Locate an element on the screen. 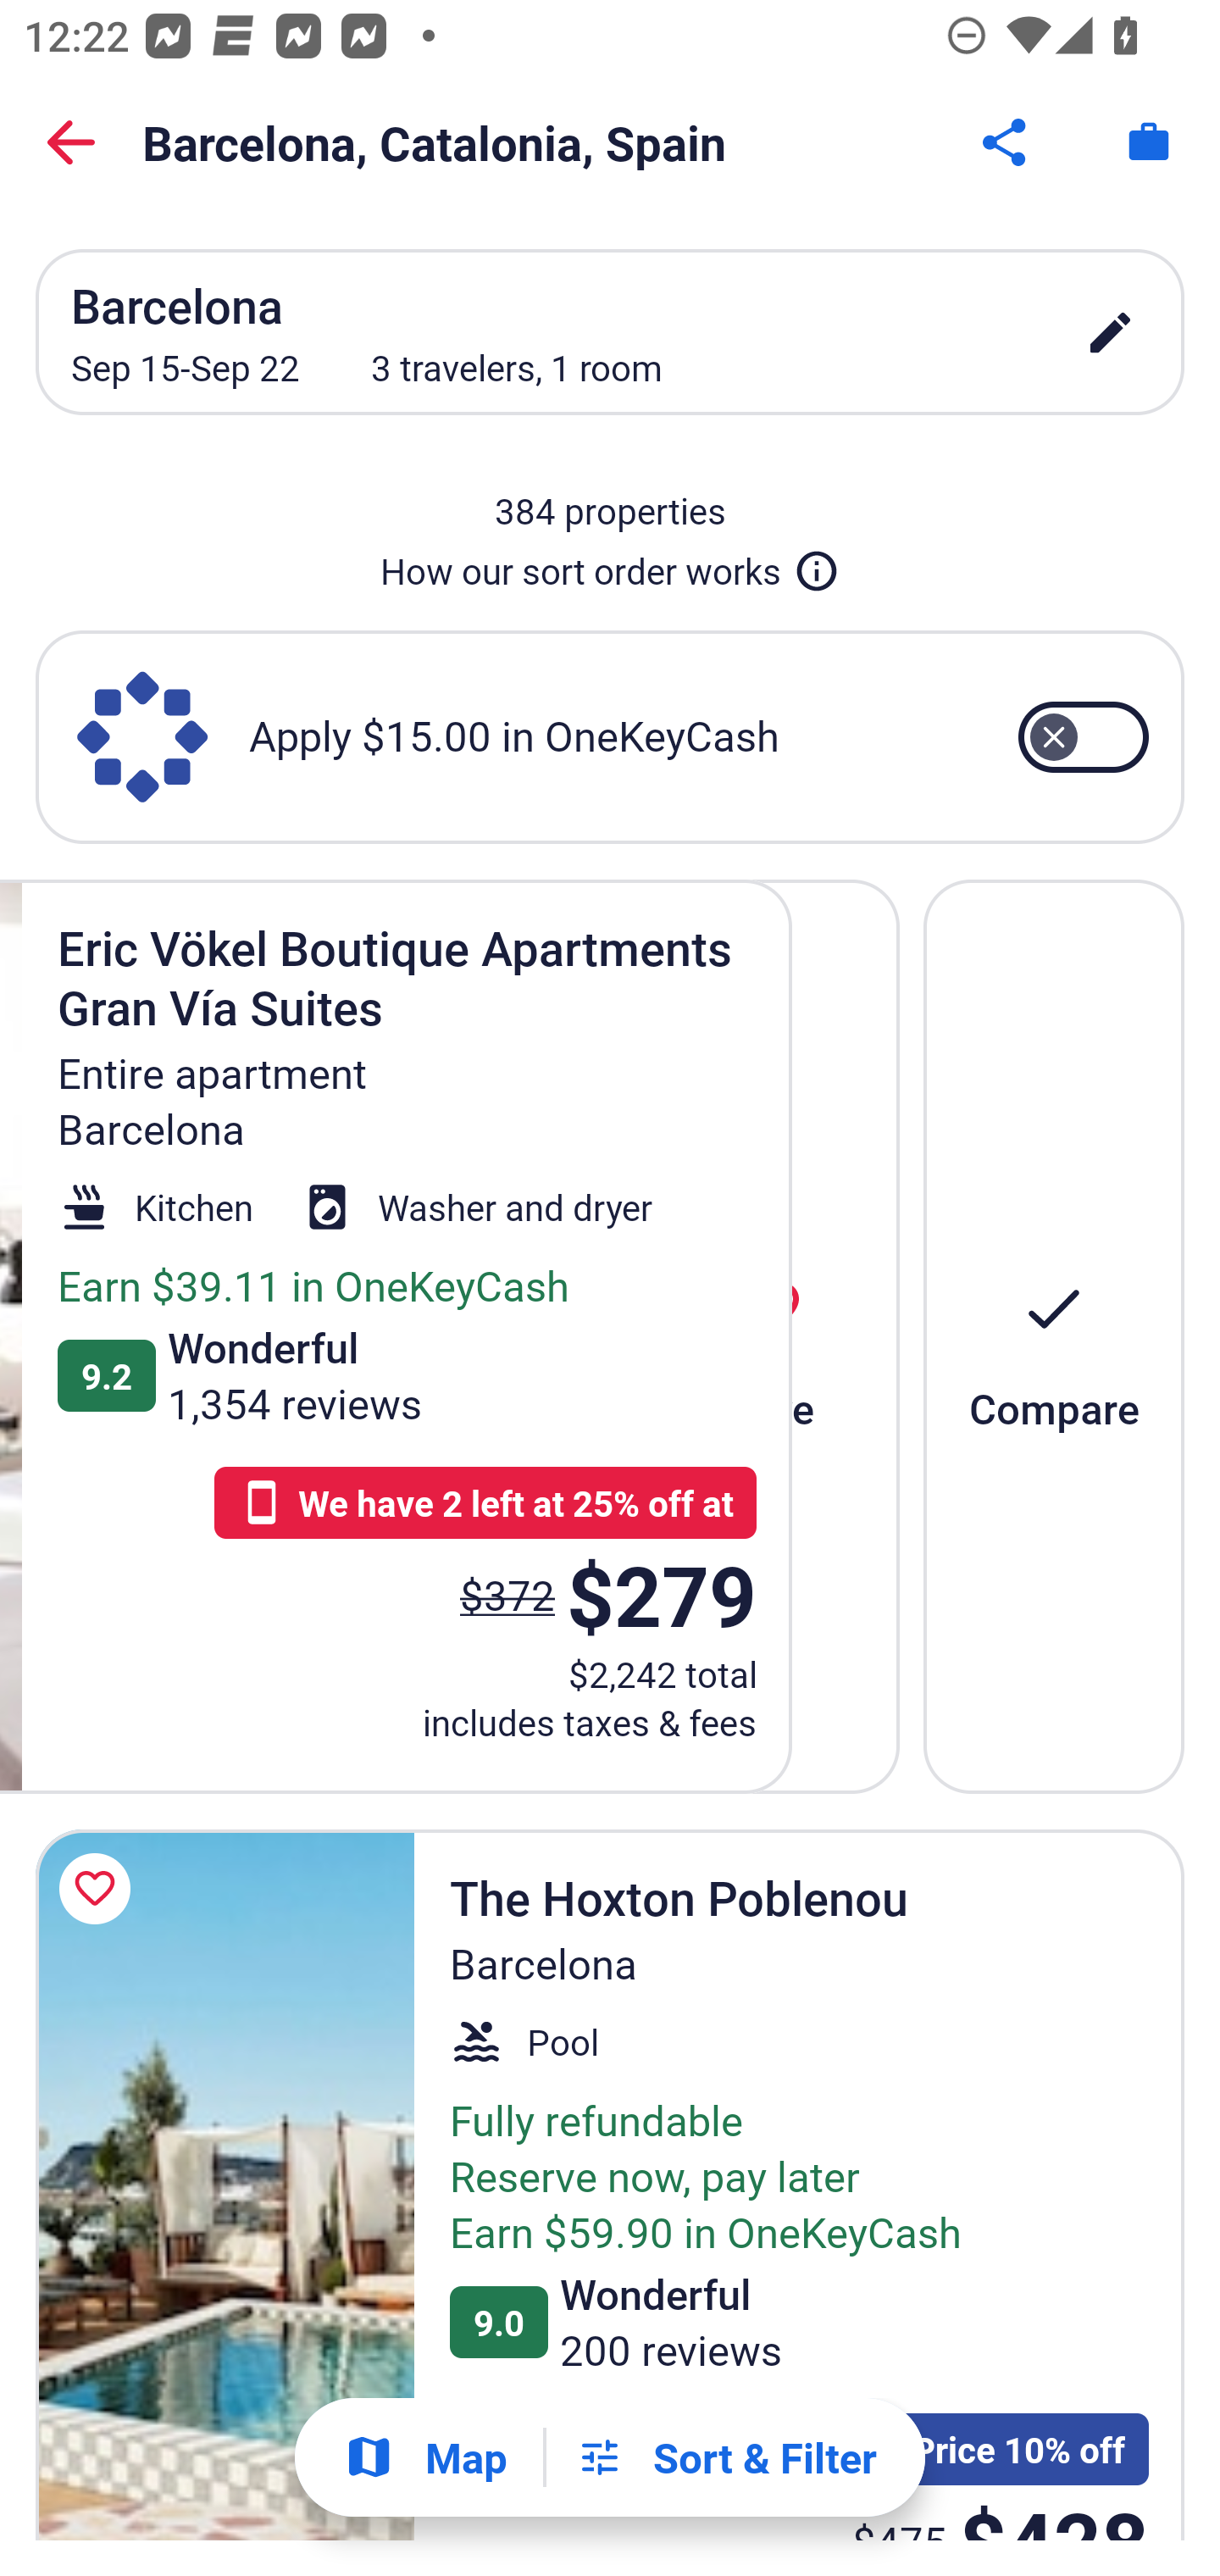 This screenshot has height=2576, width=1220. The Hoxton Poblenou is located at coordinates (225, 2185).